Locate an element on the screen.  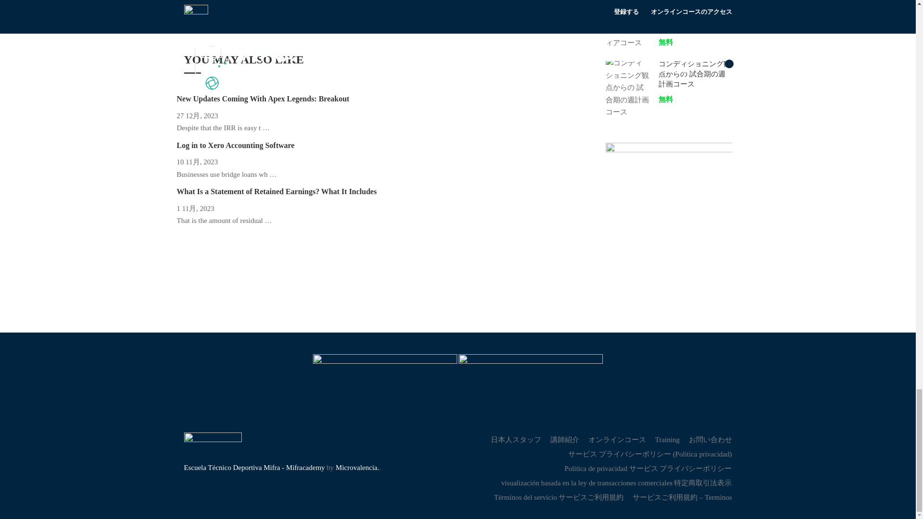
New Updates Coming With Apex Legends: Breakout is located at coordinates (263, 113).